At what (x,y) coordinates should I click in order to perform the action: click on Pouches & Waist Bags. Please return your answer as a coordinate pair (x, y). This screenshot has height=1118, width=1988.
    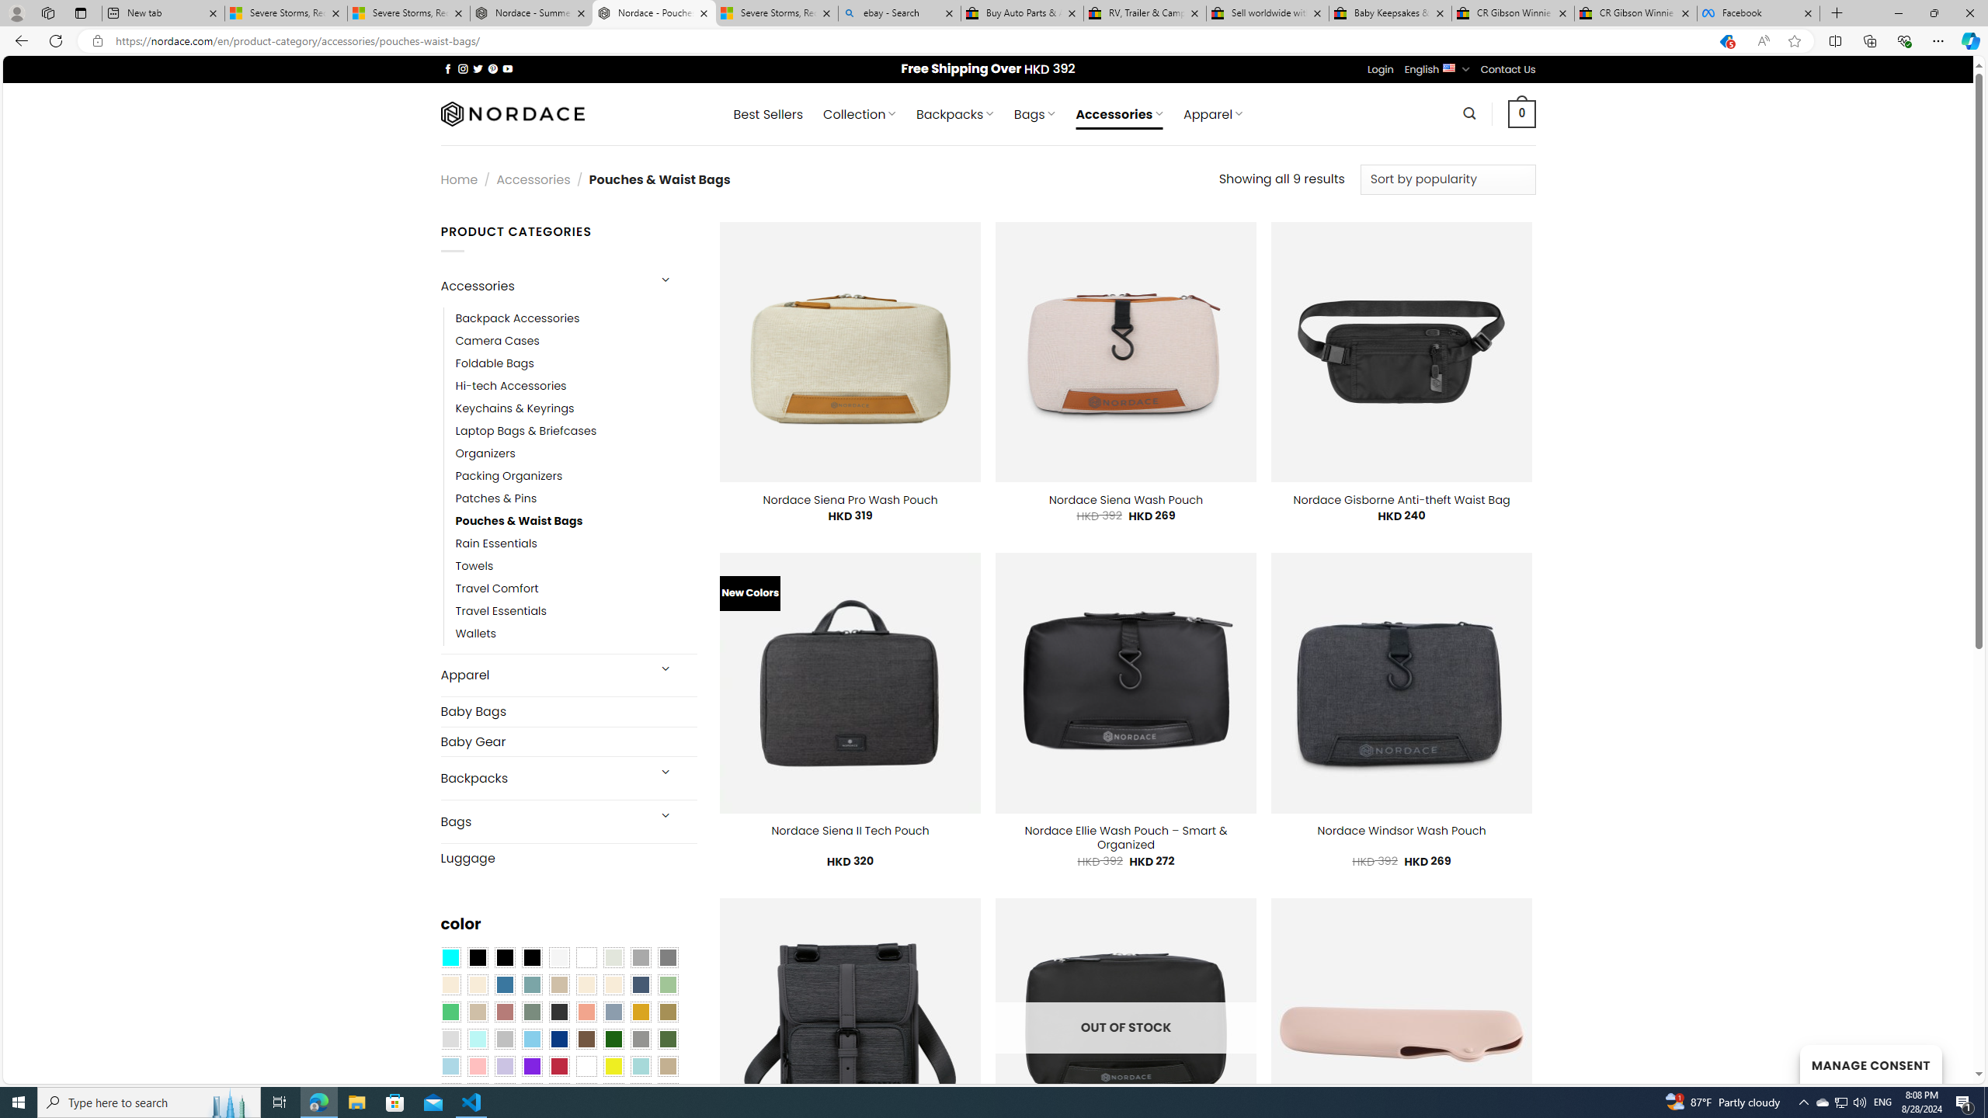
    Looking at the image, I should click on (519, 521).